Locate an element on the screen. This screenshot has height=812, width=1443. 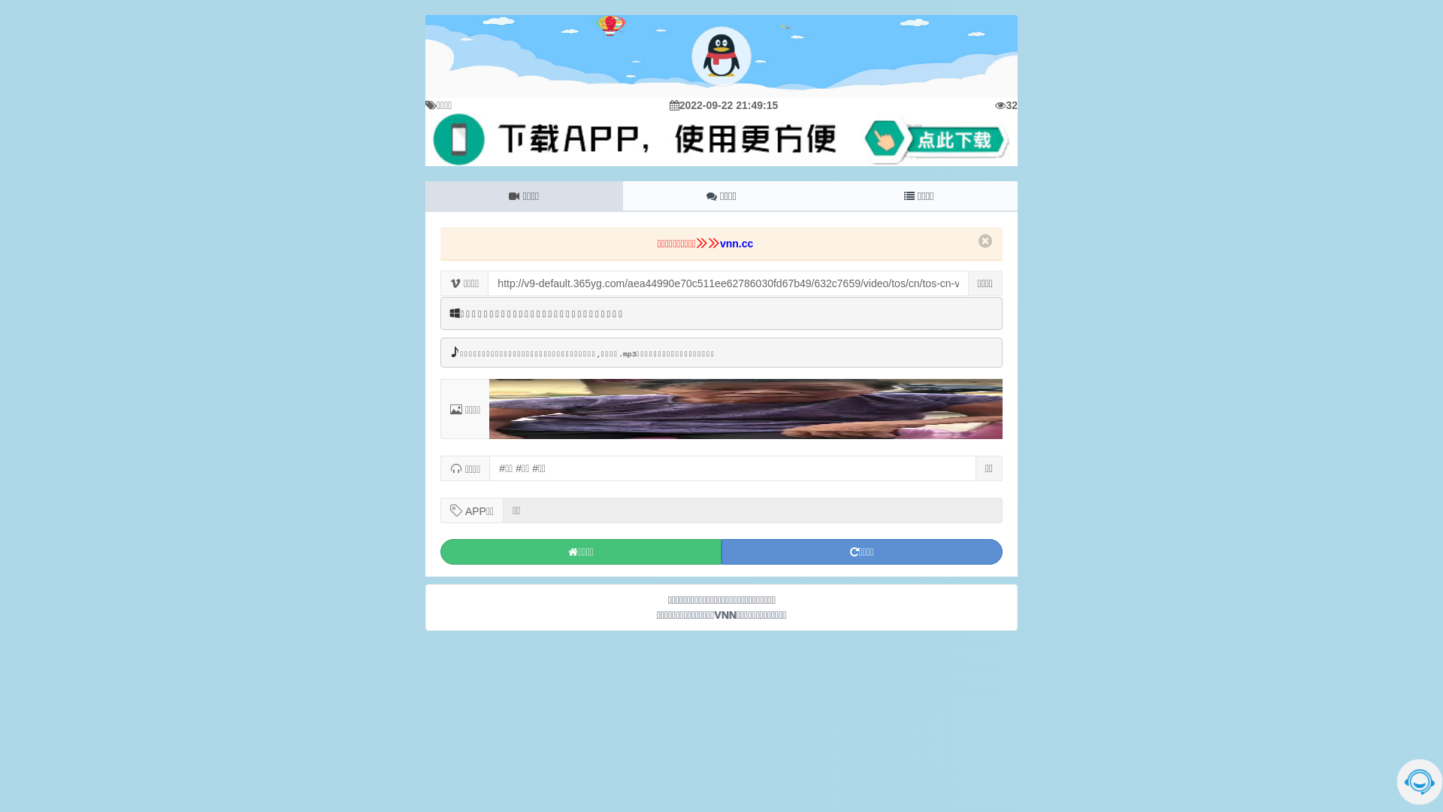
vnn.cc is located at coordinates (737, 244).